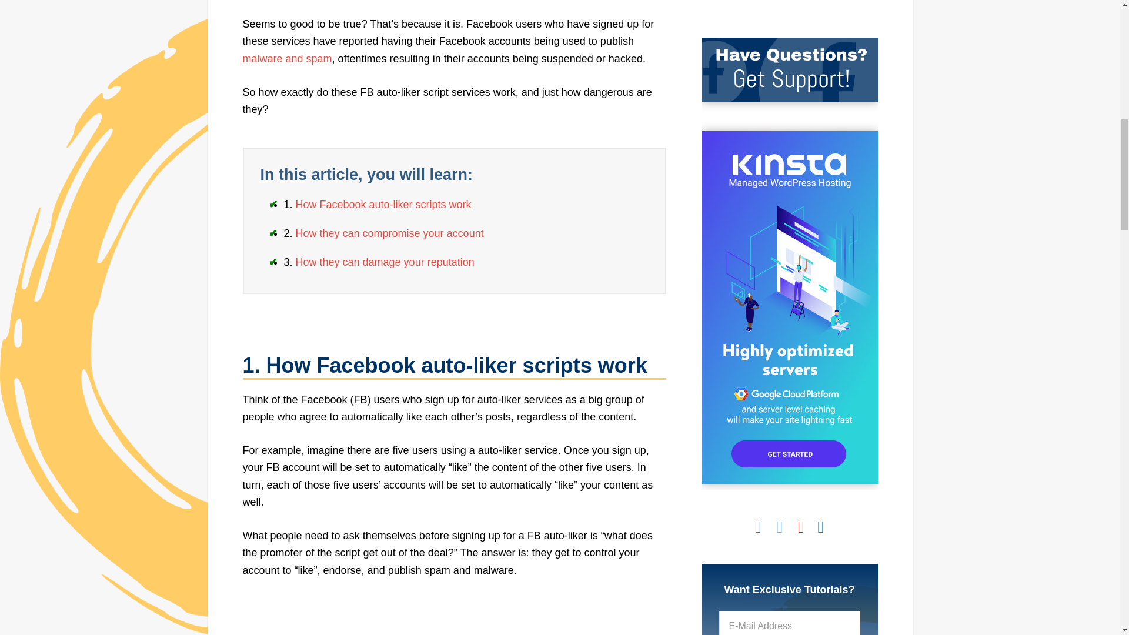 Image resolution: width=1129 pixels, height=635 pixels. What do you see at coordinates (383, 205) in the screenshot?
I see `How Facebook auto-liker scripts work` at bounding box center [383, 205].